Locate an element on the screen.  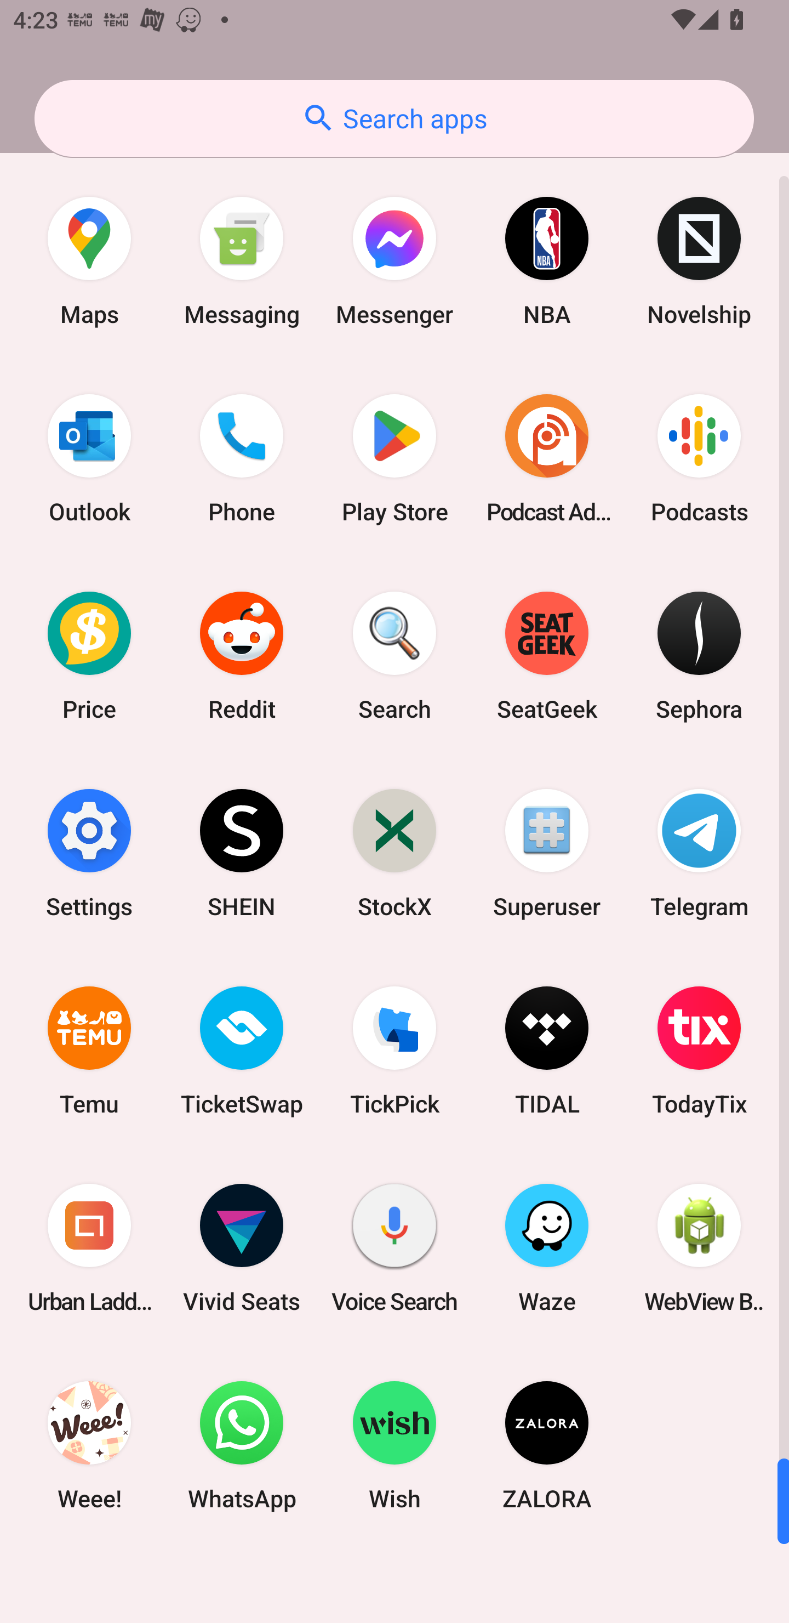
Outlook is located at coordinates (89, 458).